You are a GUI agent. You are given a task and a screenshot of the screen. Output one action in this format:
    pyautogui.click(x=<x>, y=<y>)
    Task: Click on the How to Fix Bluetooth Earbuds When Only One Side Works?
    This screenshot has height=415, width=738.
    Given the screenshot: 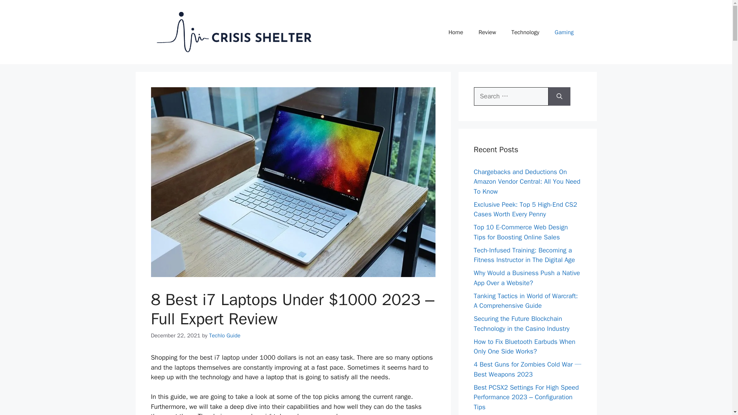 What is the action you would take?
    pyautogui.click(x=524, y=347)
    